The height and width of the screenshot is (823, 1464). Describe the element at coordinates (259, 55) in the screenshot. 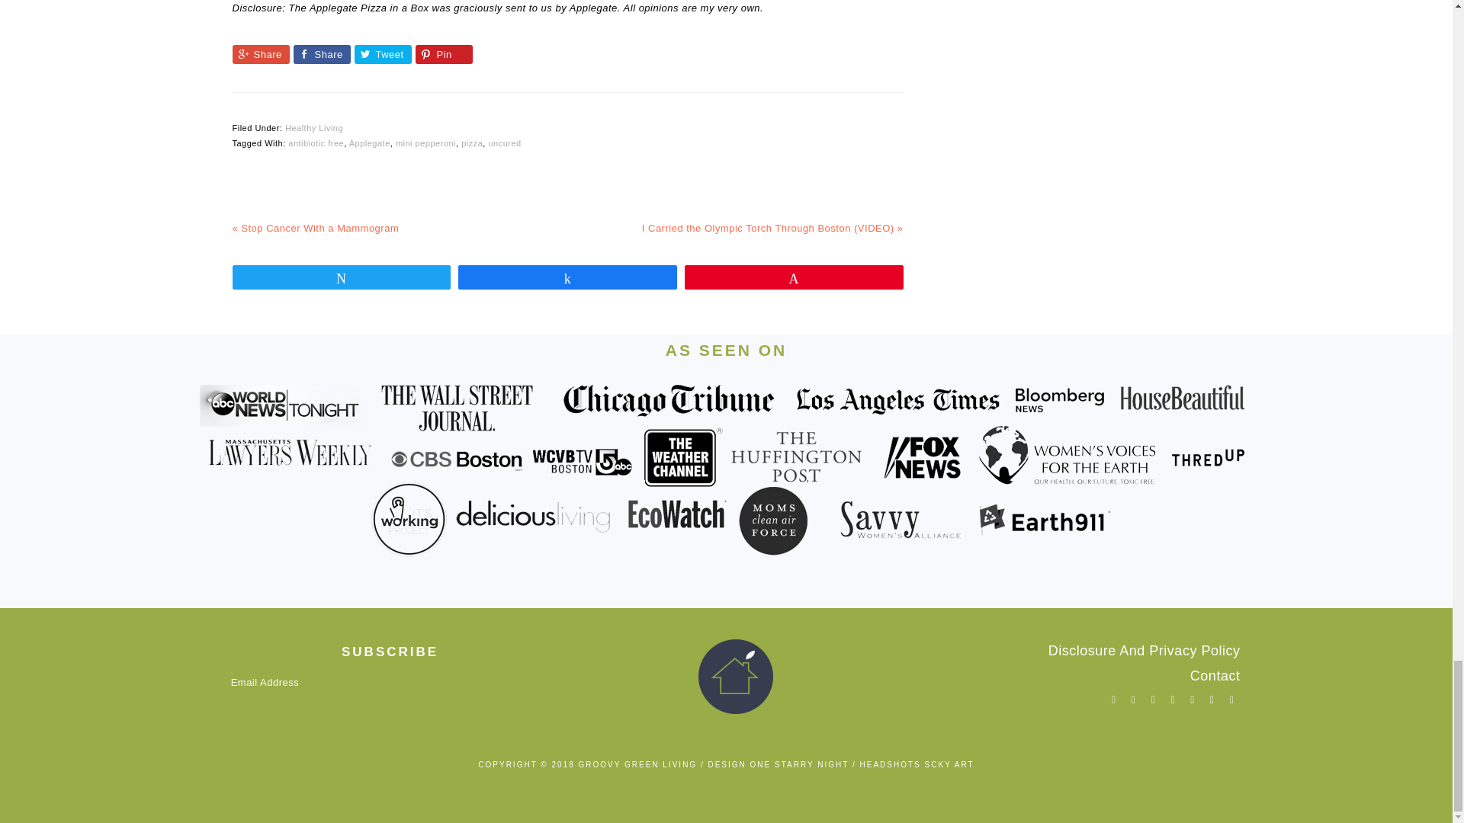

I see `Share` at that location.